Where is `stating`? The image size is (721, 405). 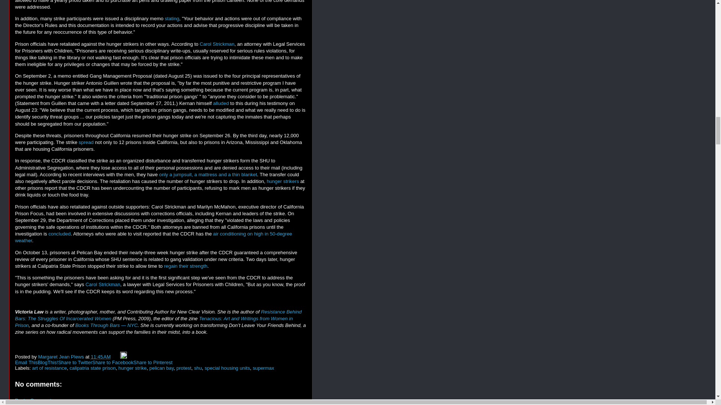 stating is located at coordinates (172, 19).